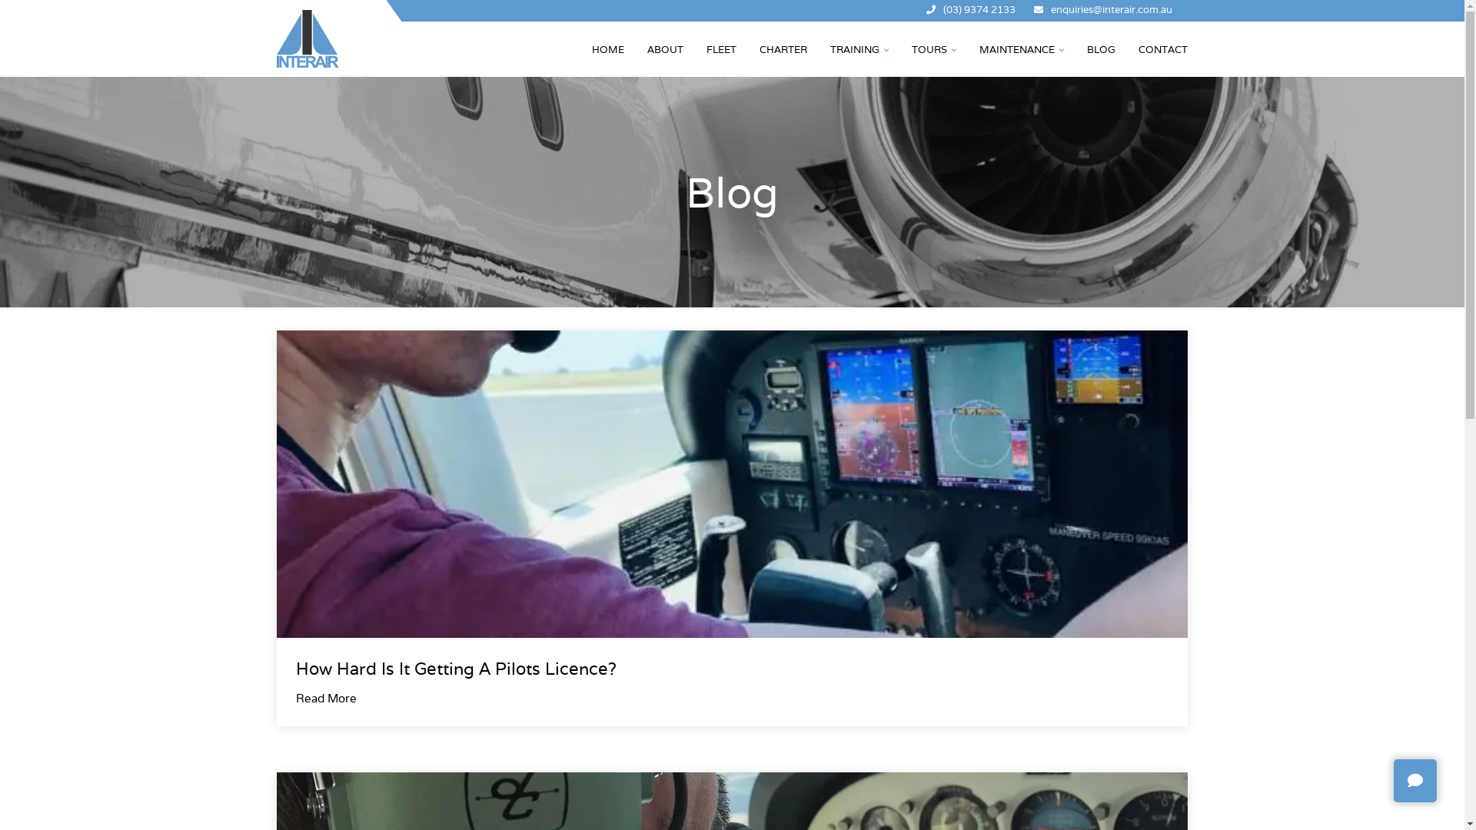  Describe the element at coordinates (979, 11) in the screenshot. I see `(03) 9374 2133` at that location.